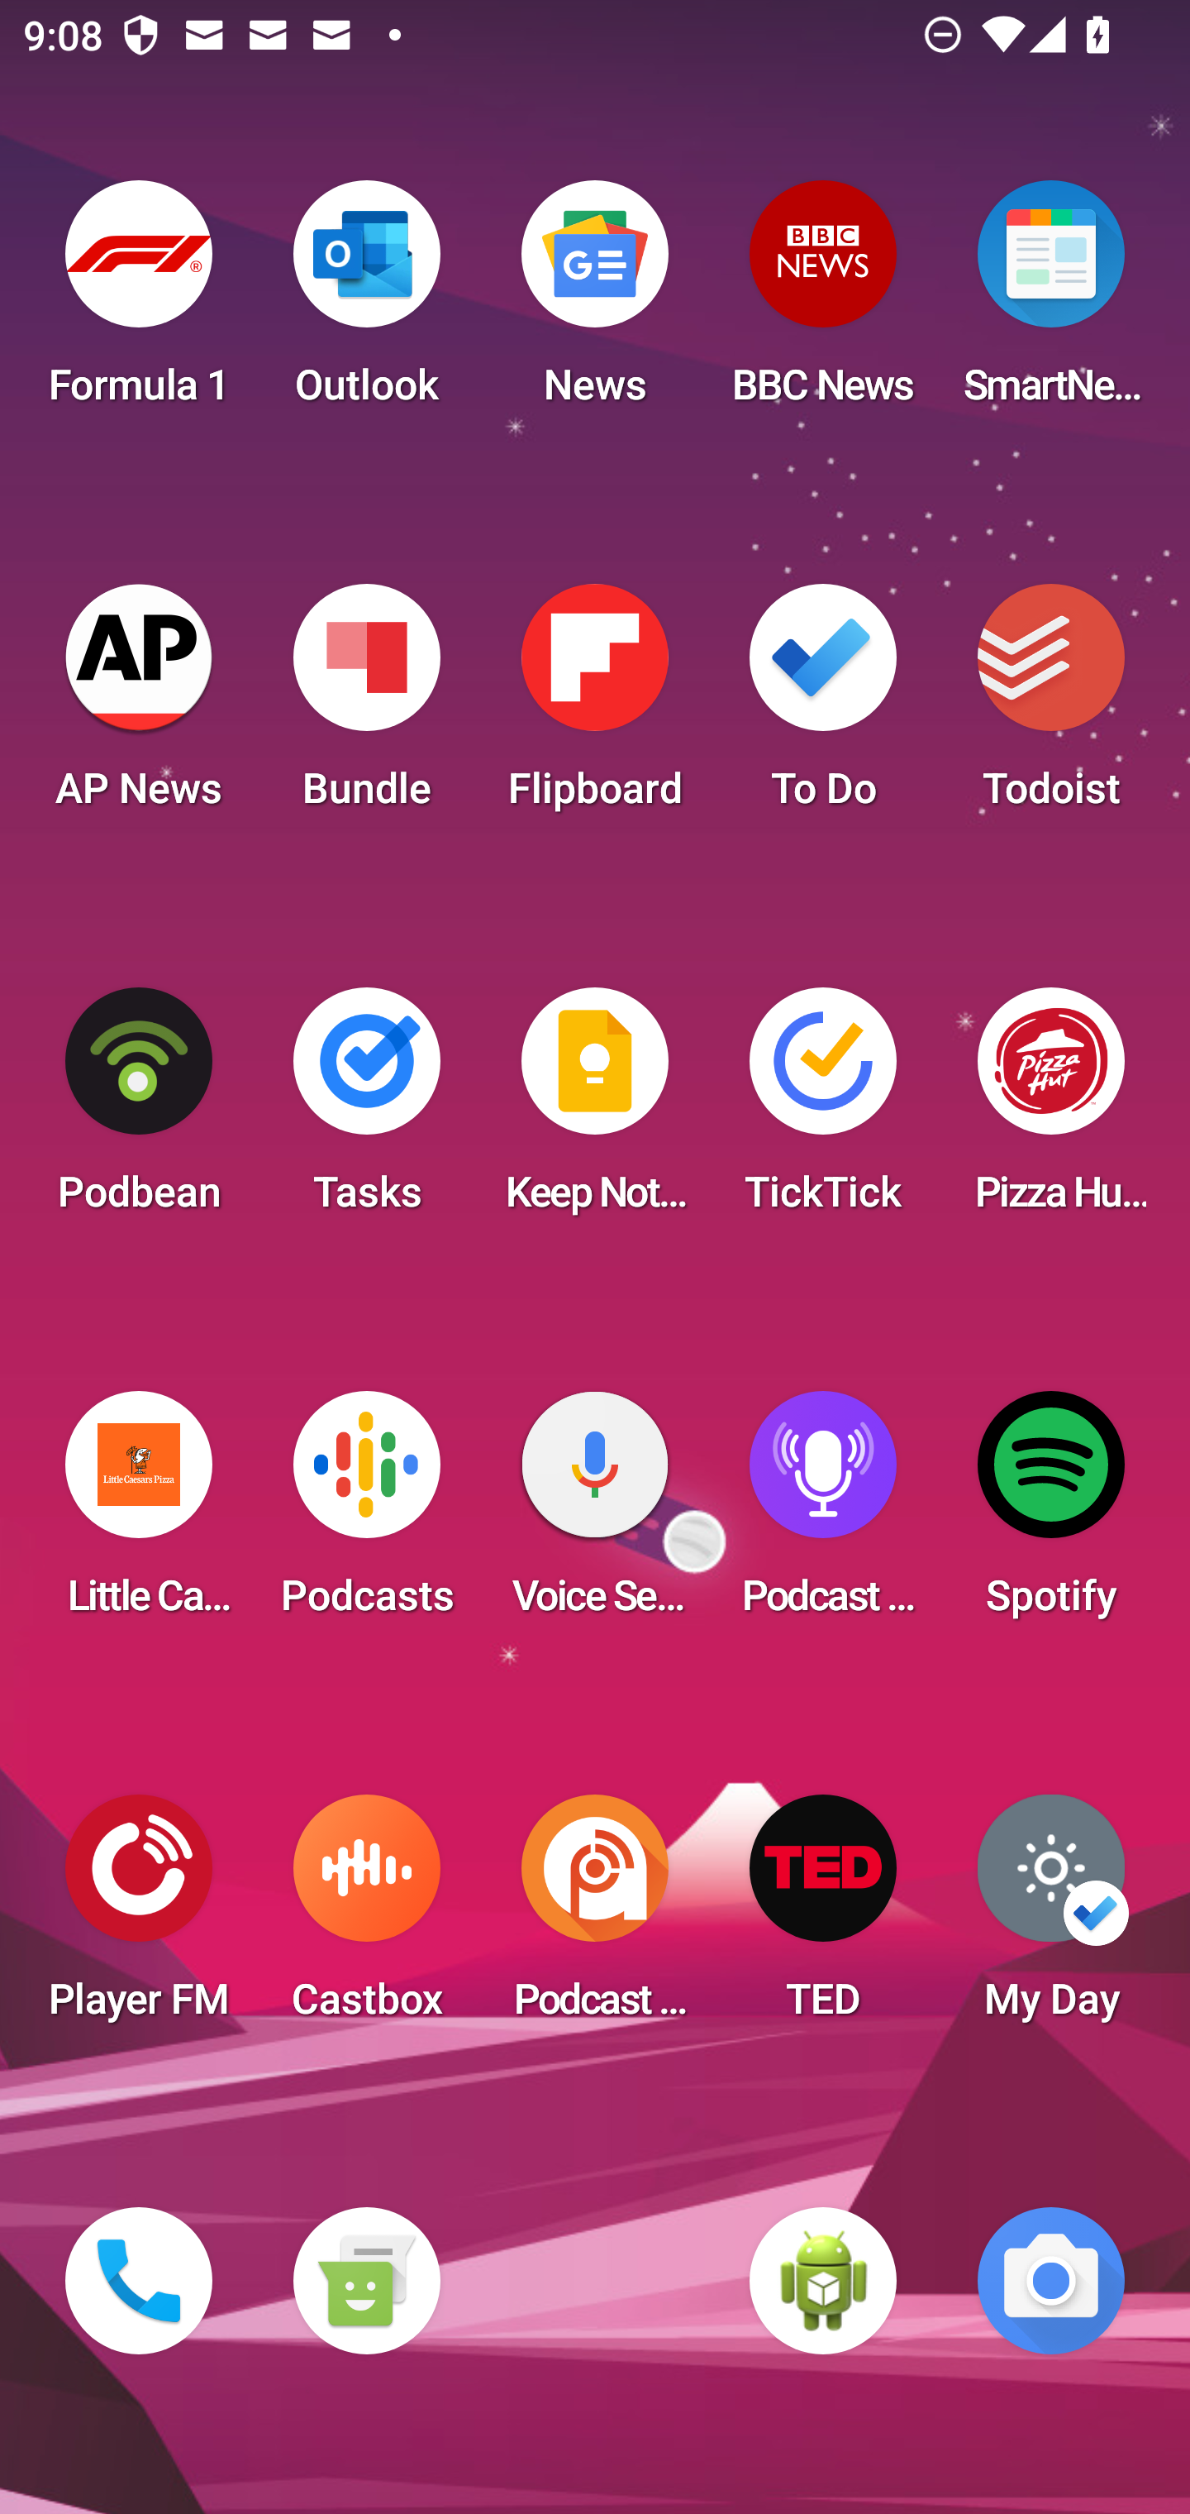 The width and height of the screenshot is (1190, 2514). What do you see at coordinates (139, 1917) in the screenshot?
I see `Player FM` at bounding box center [139, 1917].